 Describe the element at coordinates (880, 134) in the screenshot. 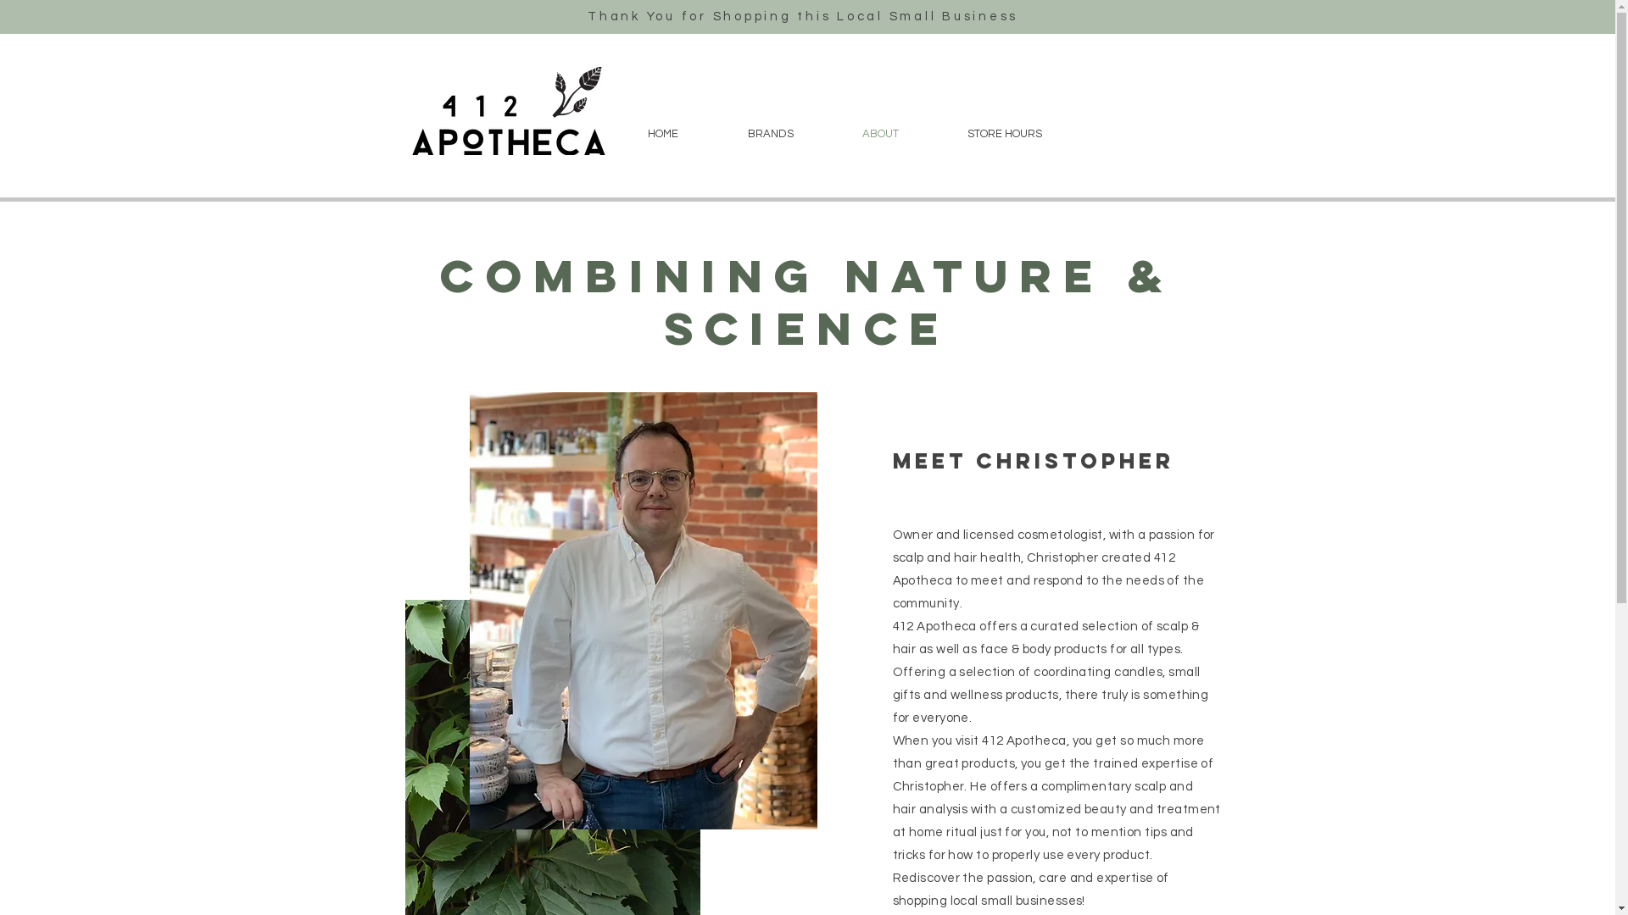

I see `ABOUT` at that location.